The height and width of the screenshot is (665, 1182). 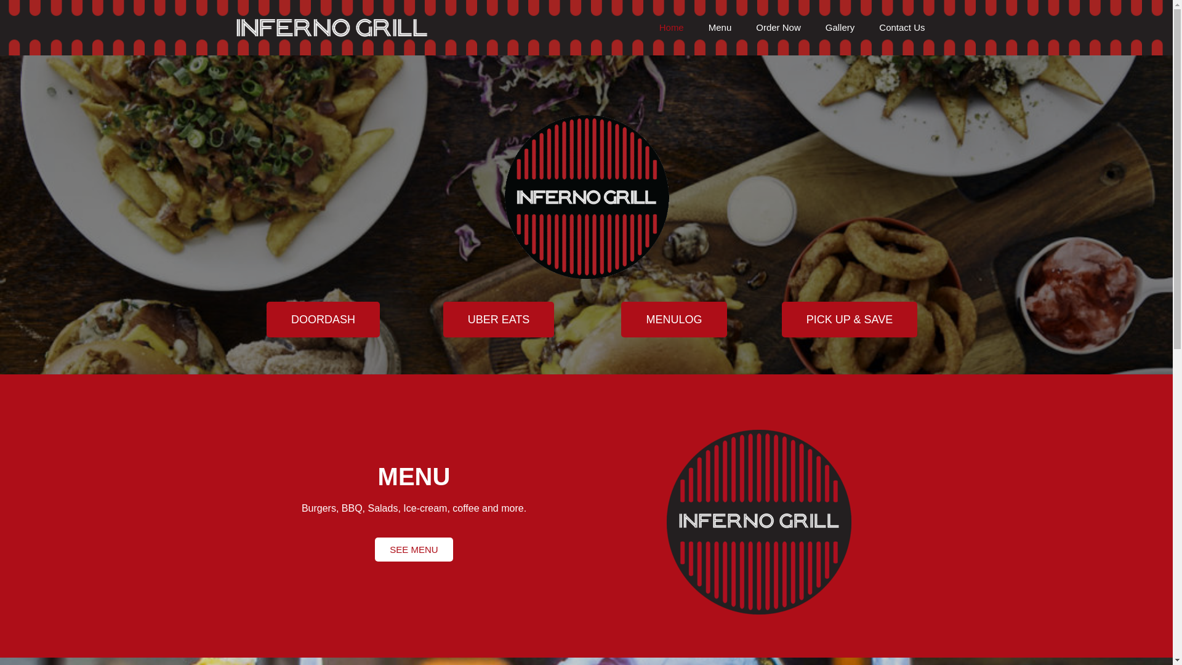 What do you see at coordinates (499, 320) in the screenshot?
I see `UBER EATS` at bounding box center [499, 320].